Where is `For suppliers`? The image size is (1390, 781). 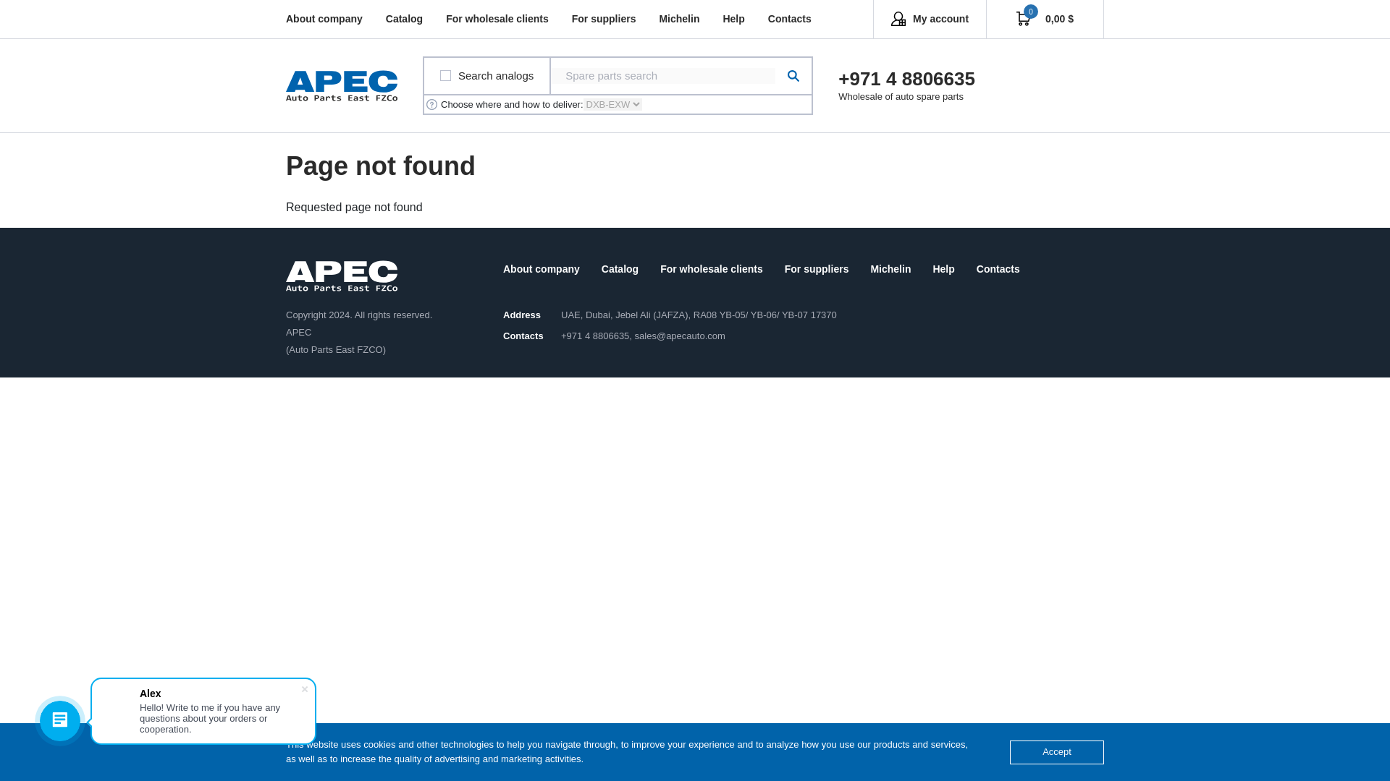
For suppliers is located at coordinates (604, 19).